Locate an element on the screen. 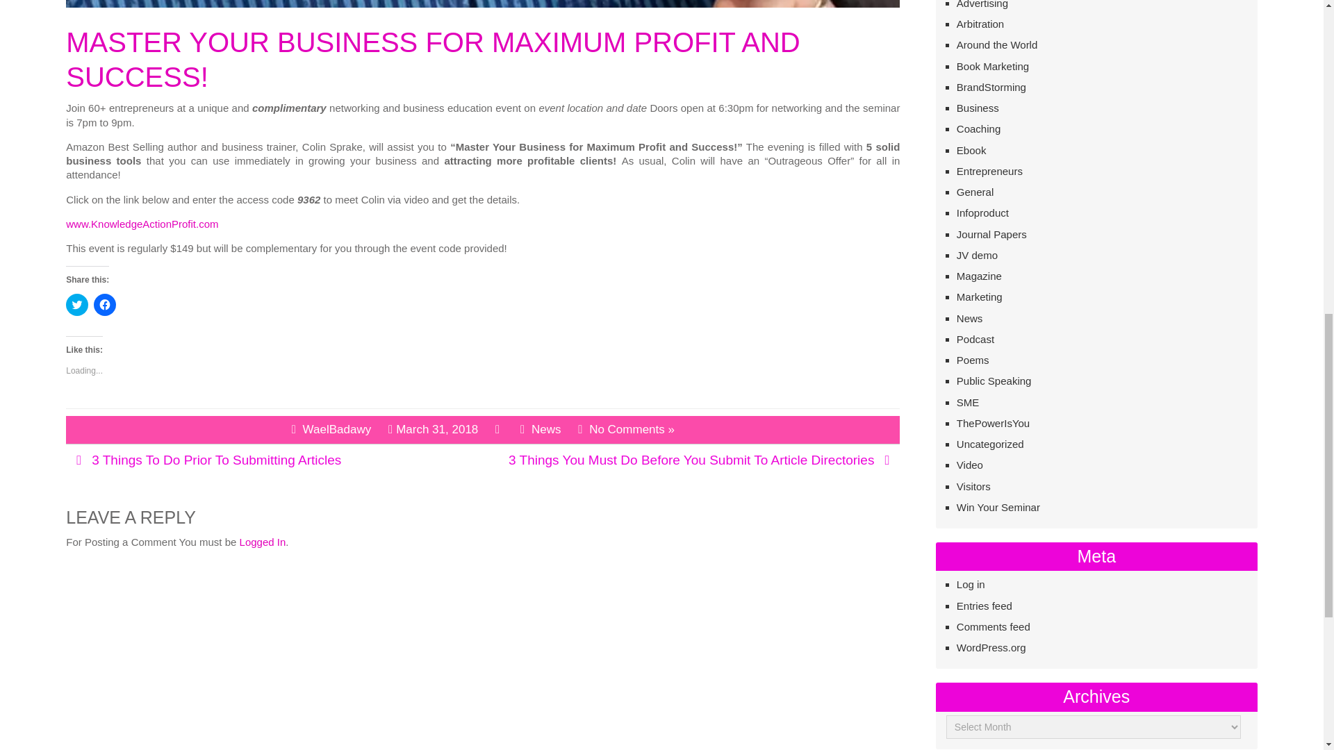  Posts by WaelBadawy is located at coordinates (337, 429).